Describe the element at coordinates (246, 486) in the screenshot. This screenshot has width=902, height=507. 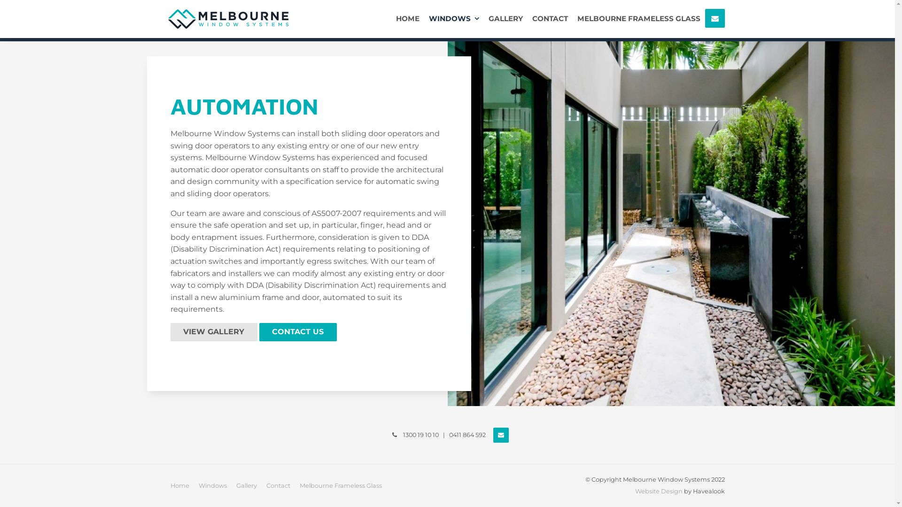
I see `Gallery` at that location.